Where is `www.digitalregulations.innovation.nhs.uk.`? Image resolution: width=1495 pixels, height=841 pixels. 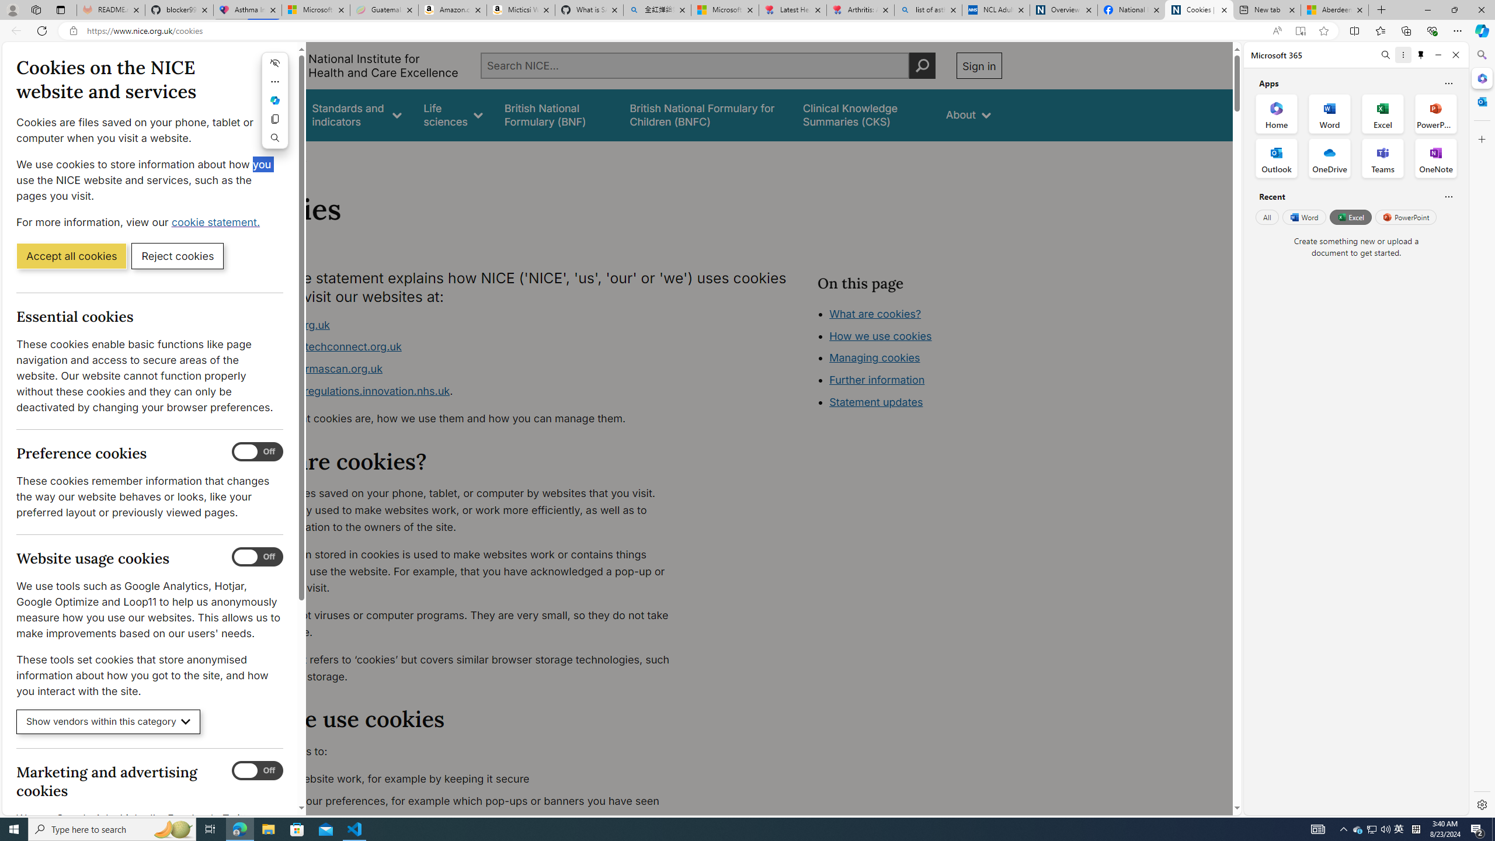
www.digitalregulations.innovation.nhs.uk. is located at coordinates (465, 391).